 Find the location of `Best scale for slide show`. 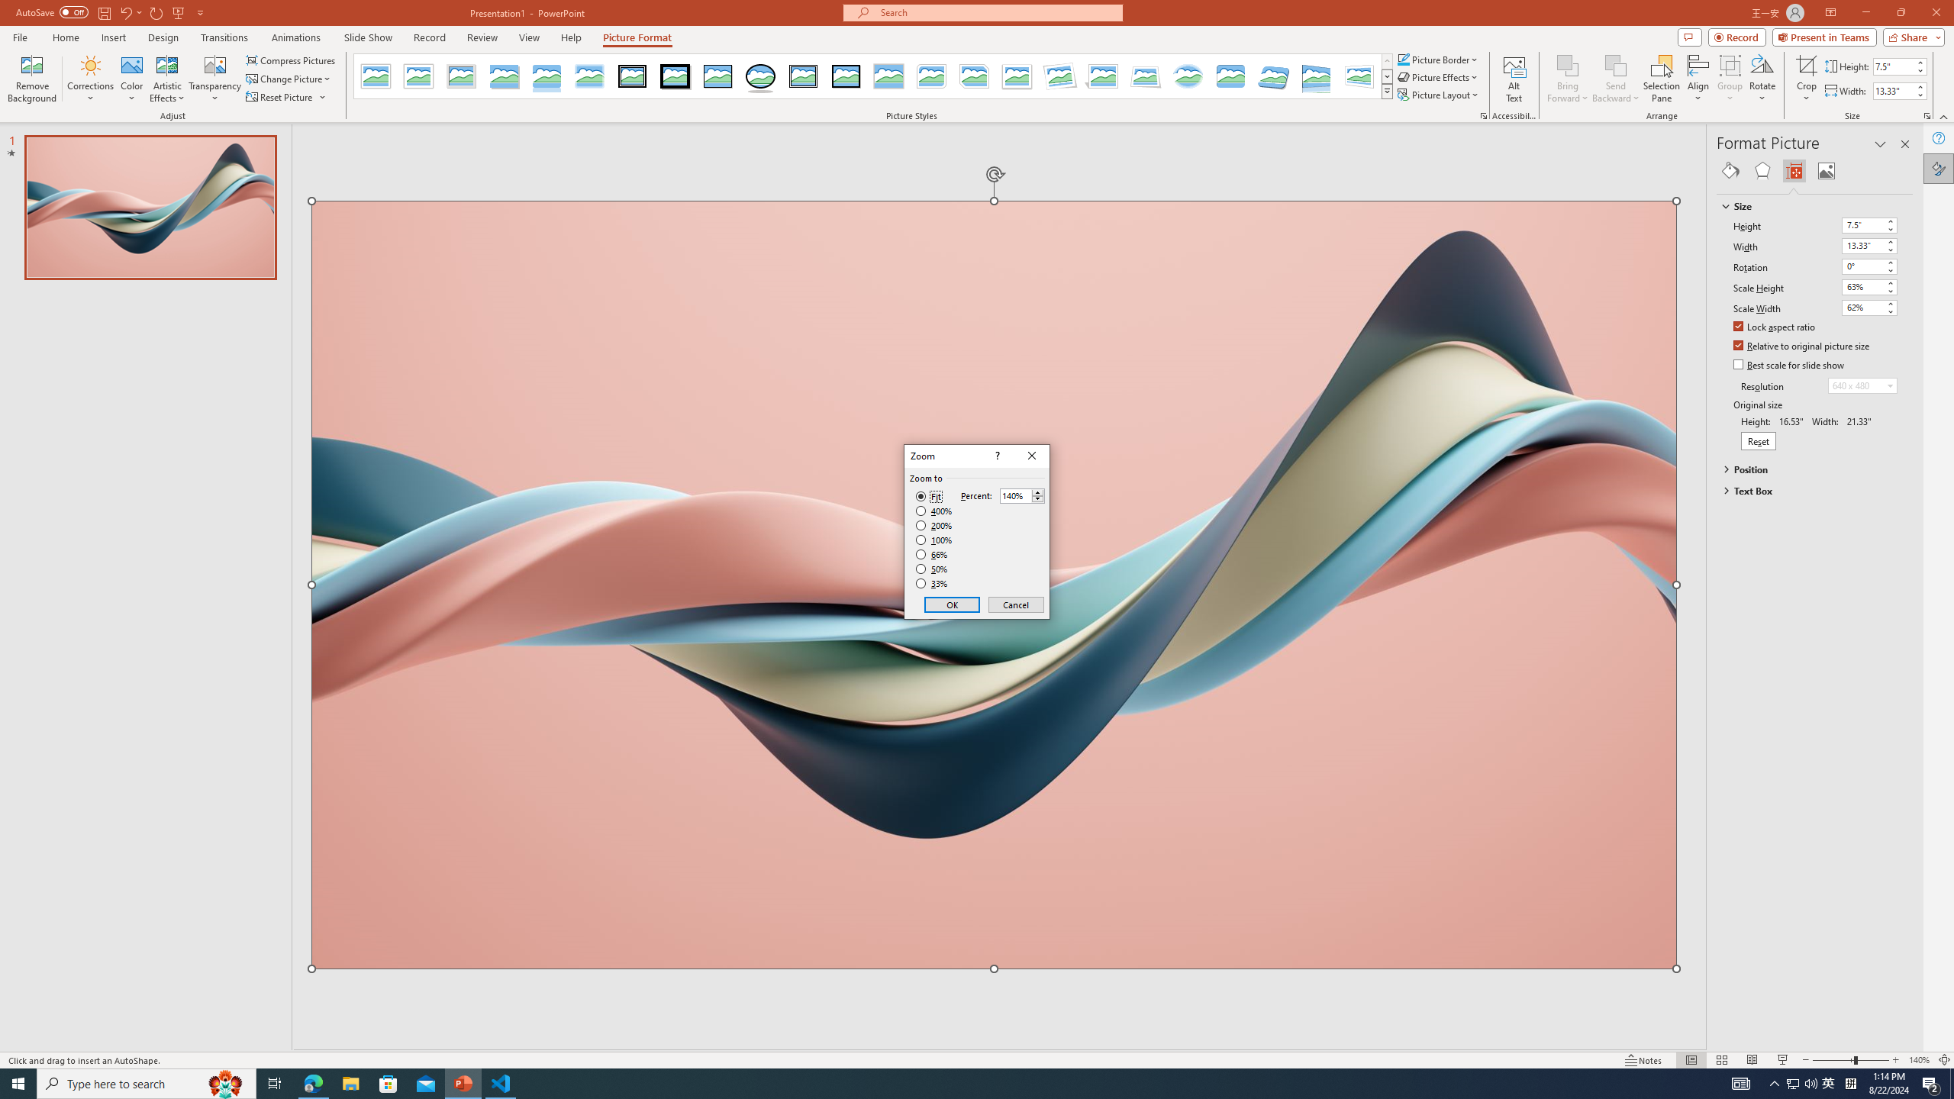

Best scale for slide show is located at coordinates (1789, 366).